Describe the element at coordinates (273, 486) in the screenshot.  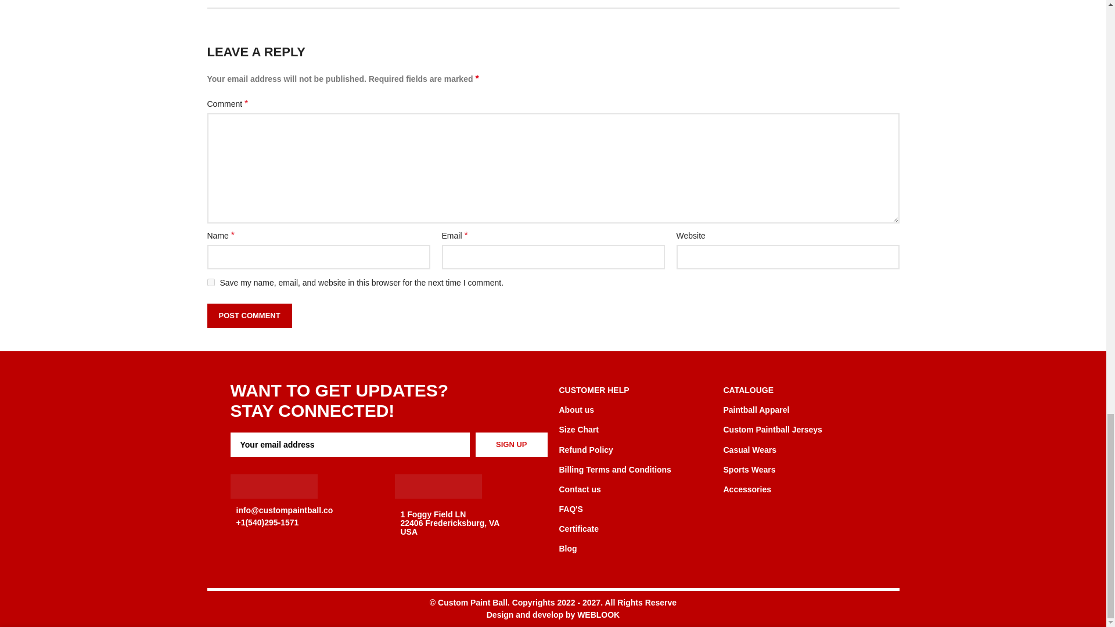
I see `contact-us` at that location.